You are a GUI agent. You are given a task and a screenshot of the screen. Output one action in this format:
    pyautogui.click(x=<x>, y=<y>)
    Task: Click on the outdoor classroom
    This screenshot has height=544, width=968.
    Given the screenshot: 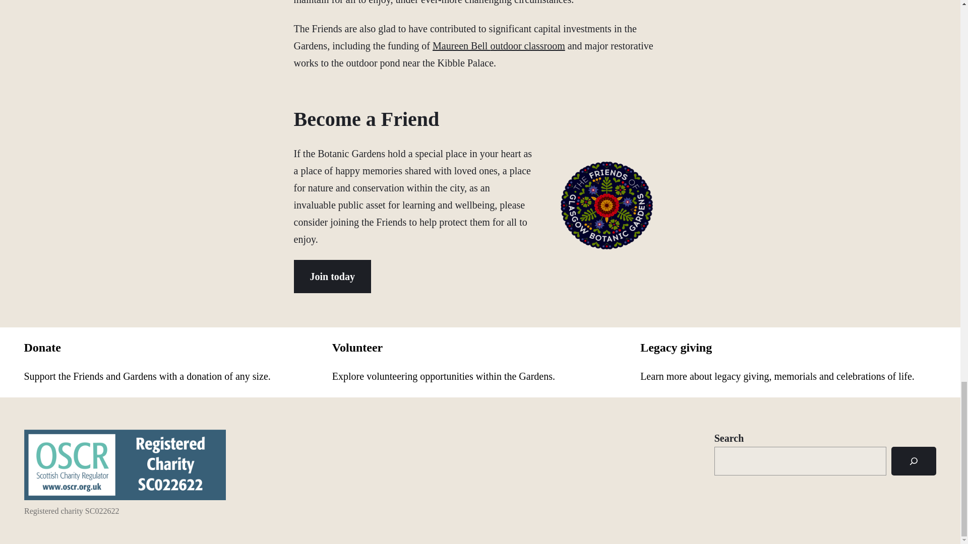 What is the action you would take?
    pyautogui.click(x=527, y=45)
    